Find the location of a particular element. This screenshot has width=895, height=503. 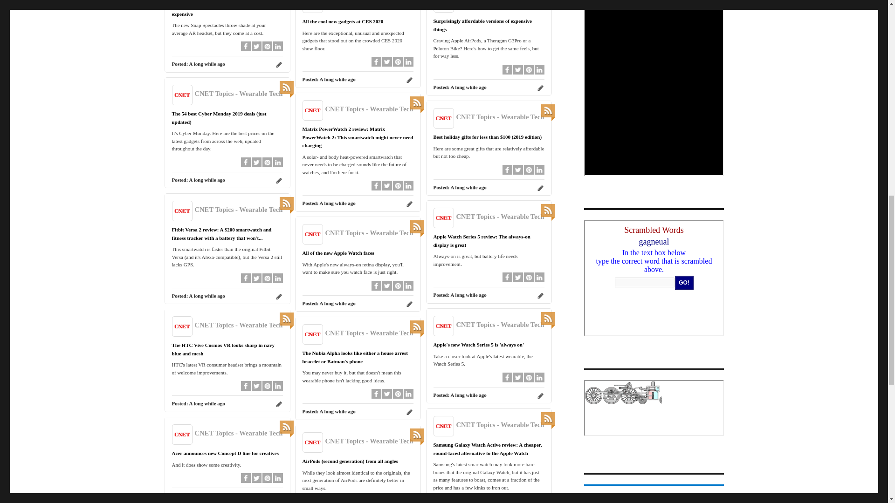

Pencil is located at coordinates (410, 204).